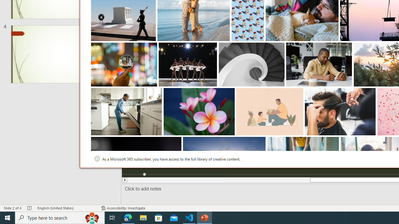 This screenshot has height=224, width=399. What do you see at coordinates (92, 218) in the screenshot?
I see `Search highlights icon opens search home window` at bounding box center [92, 218].